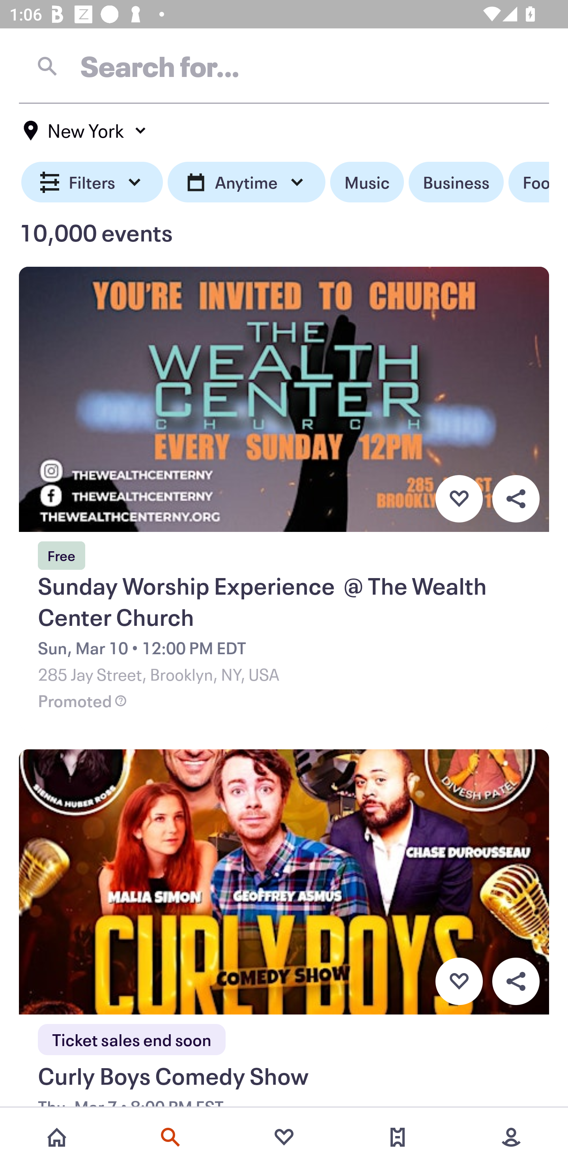 This screenshot has width=568, height=1168. Describe the element at coordinates (459, 498) in the screenshot. I see `Favorite button` at that location.